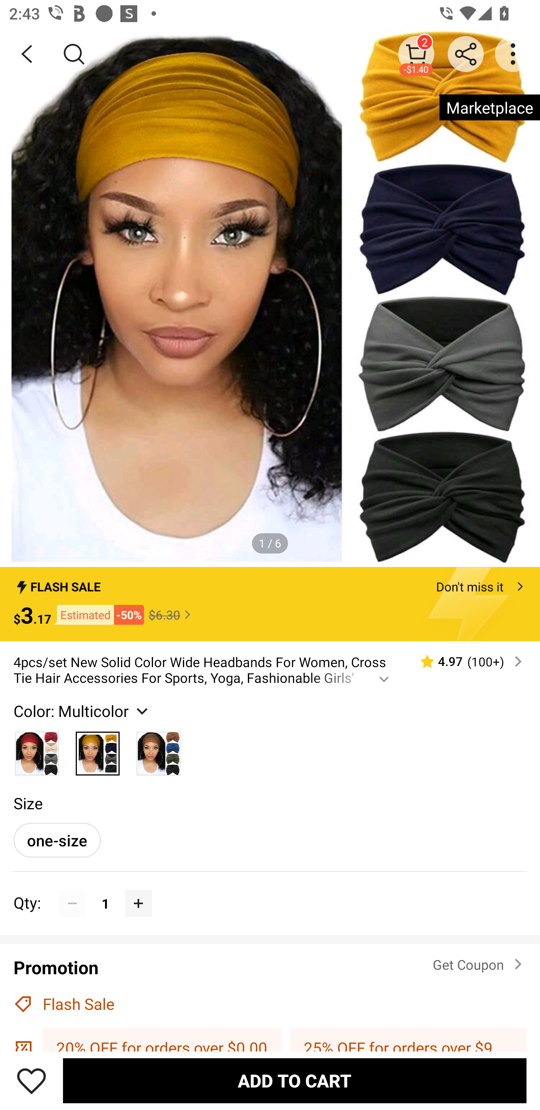 The width and height of the screenshot is (540, 1110). I want to click on PHOTOS Marketplace 1 / 6, so click(270, 297).